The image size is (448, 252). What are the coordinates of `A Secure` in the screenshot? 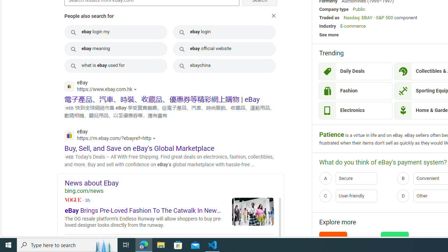 It's located at (356, 178).